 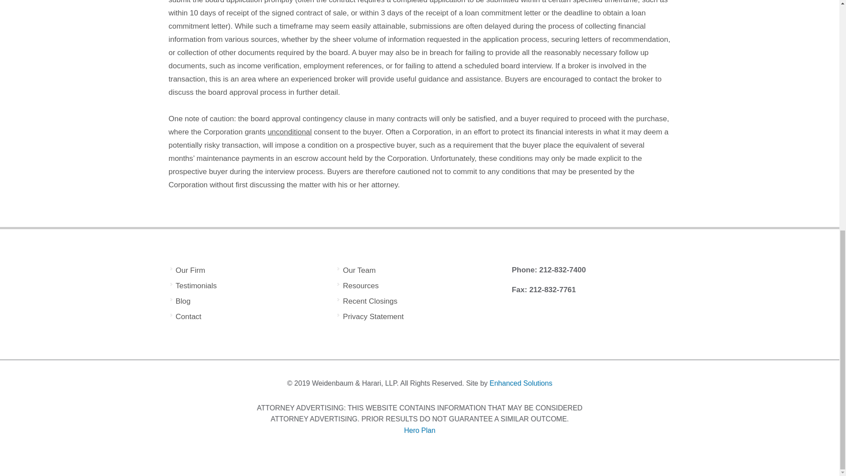 What do you see at coordinates (368, 301) in the screenshot?
I see `Recent Closings` at bounding box center [368, 301].